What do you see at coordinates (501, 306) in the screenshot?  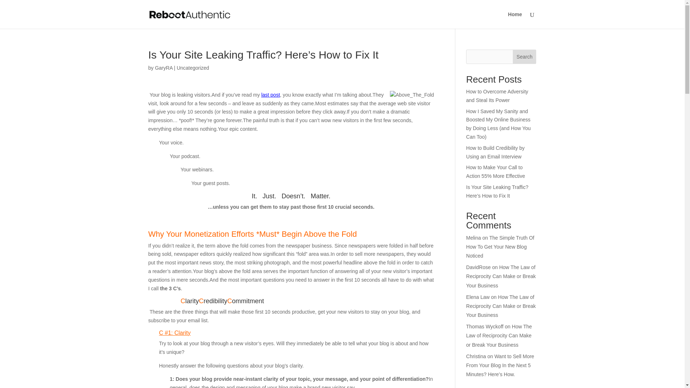 I see `How The Law of Reciprocity Can Make or Break Your Business` at bounding box center [501, 306].